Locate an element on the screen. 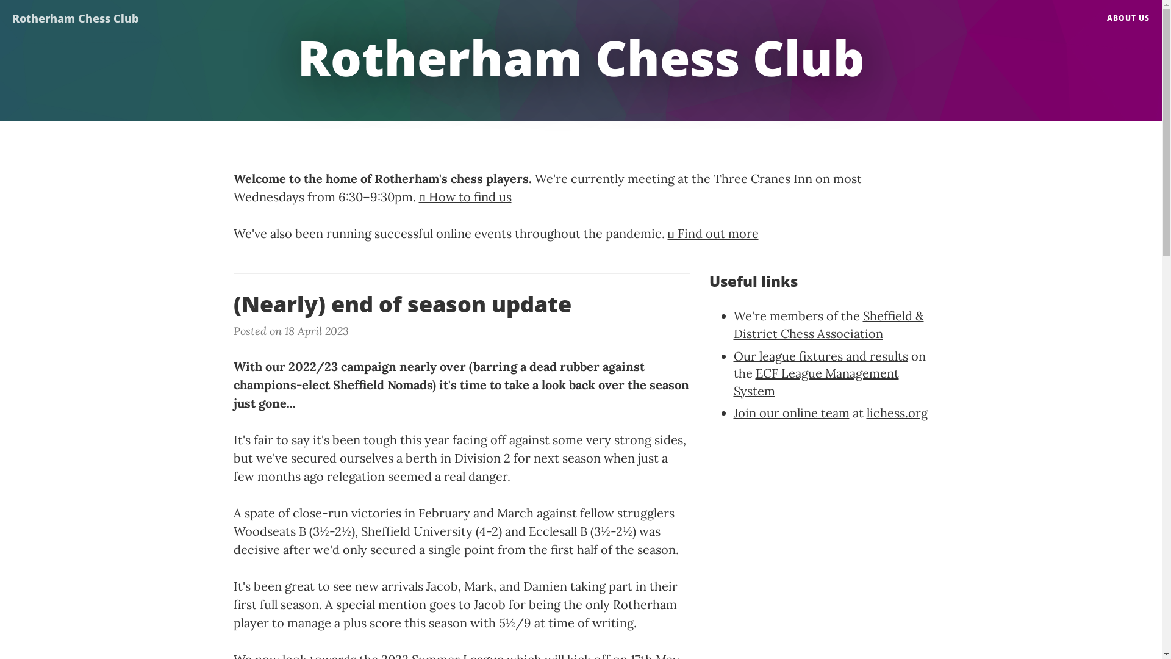 The width and height of the screenshot is (1171, 659). ABOUT US is located at coordinates (1128, 18).